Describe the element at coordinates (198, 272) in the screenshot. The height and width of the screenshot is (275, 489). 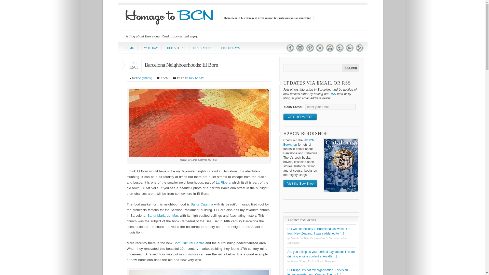
I see `El Born Centre Cultural` at that location.